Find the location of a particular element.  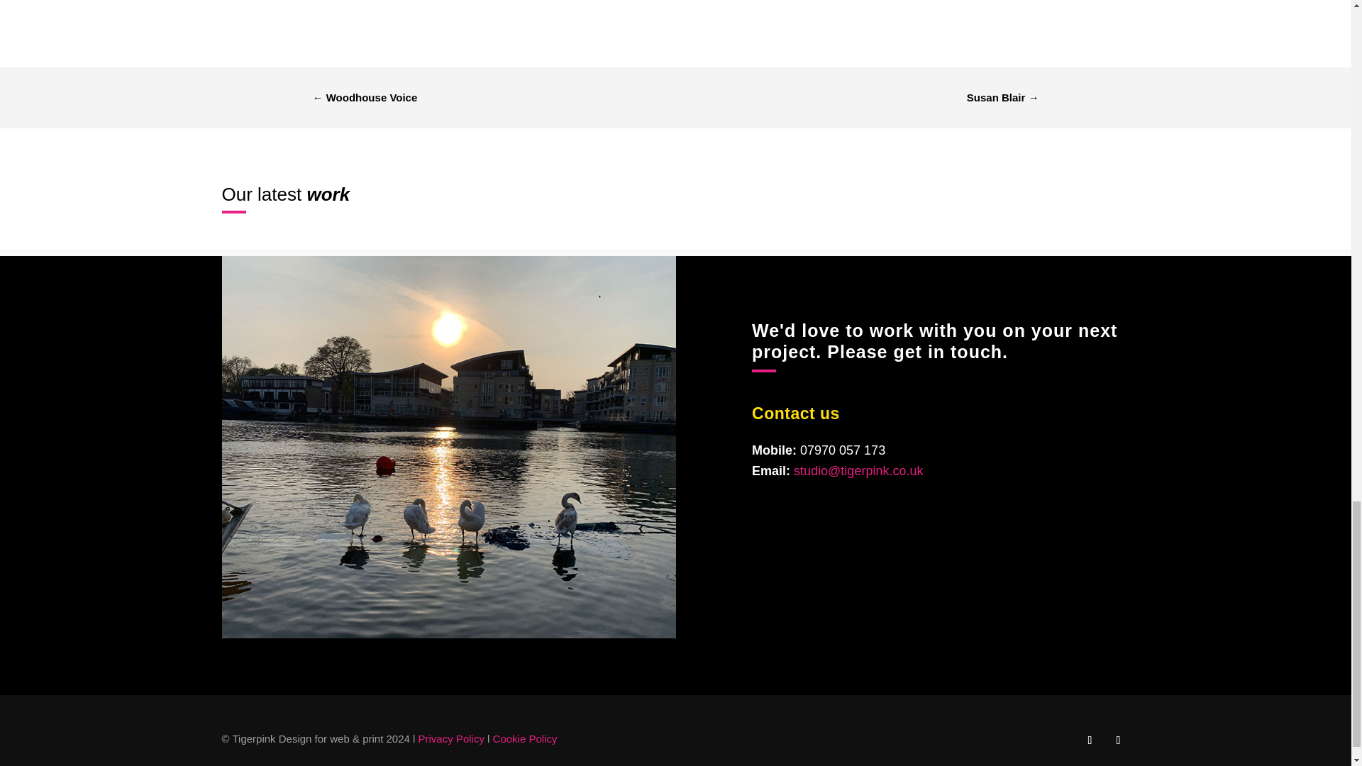

Follow on Instagram is located at coordinates (1117, 740).